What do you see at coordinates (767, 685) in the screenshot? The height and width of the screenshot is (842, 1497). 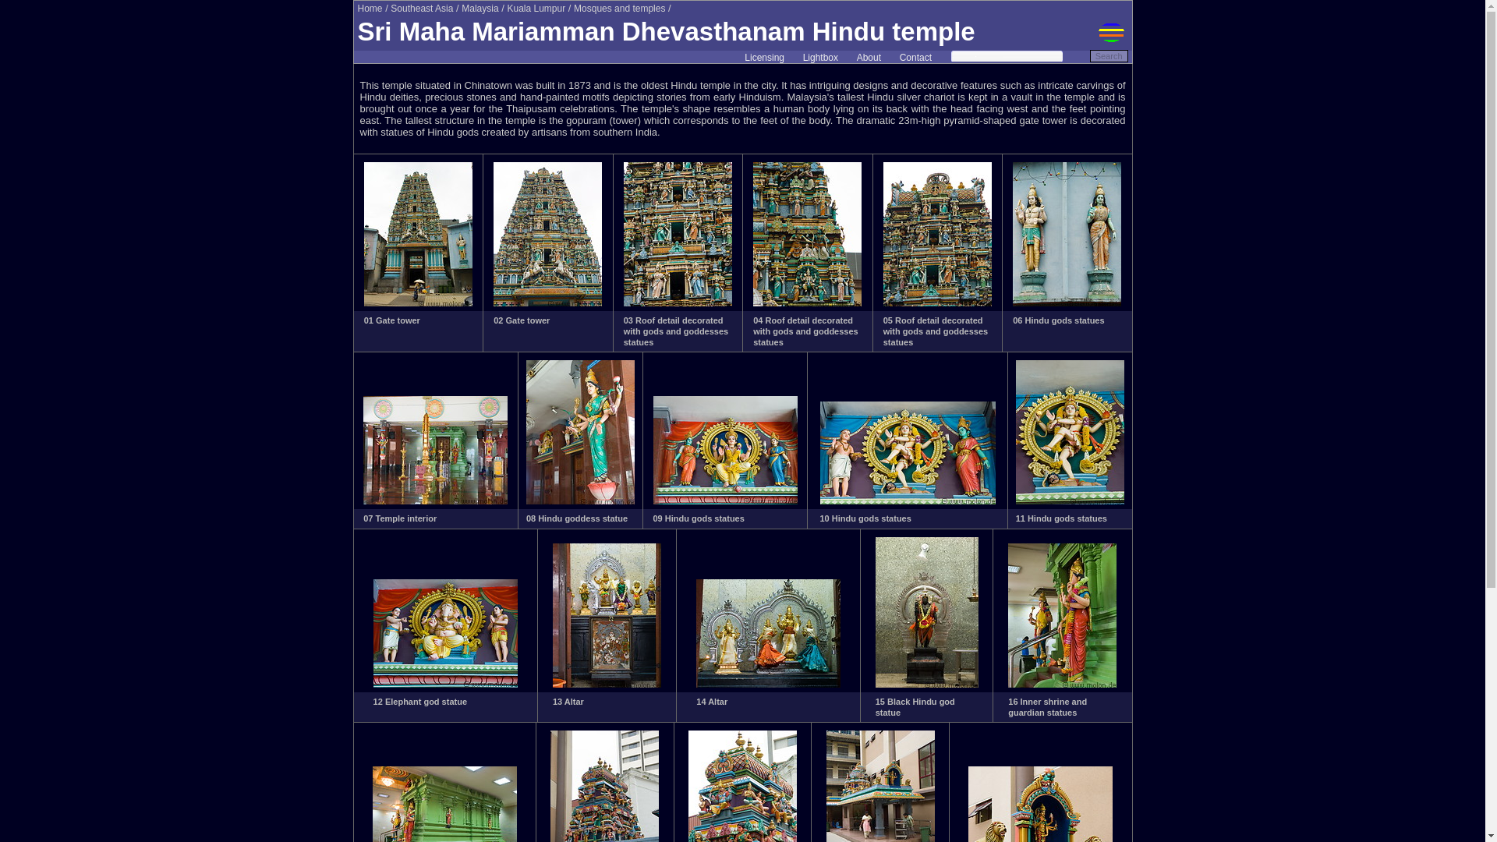 I see `Image MA25061 - click to enlarge` at bounding box center [767, 685].